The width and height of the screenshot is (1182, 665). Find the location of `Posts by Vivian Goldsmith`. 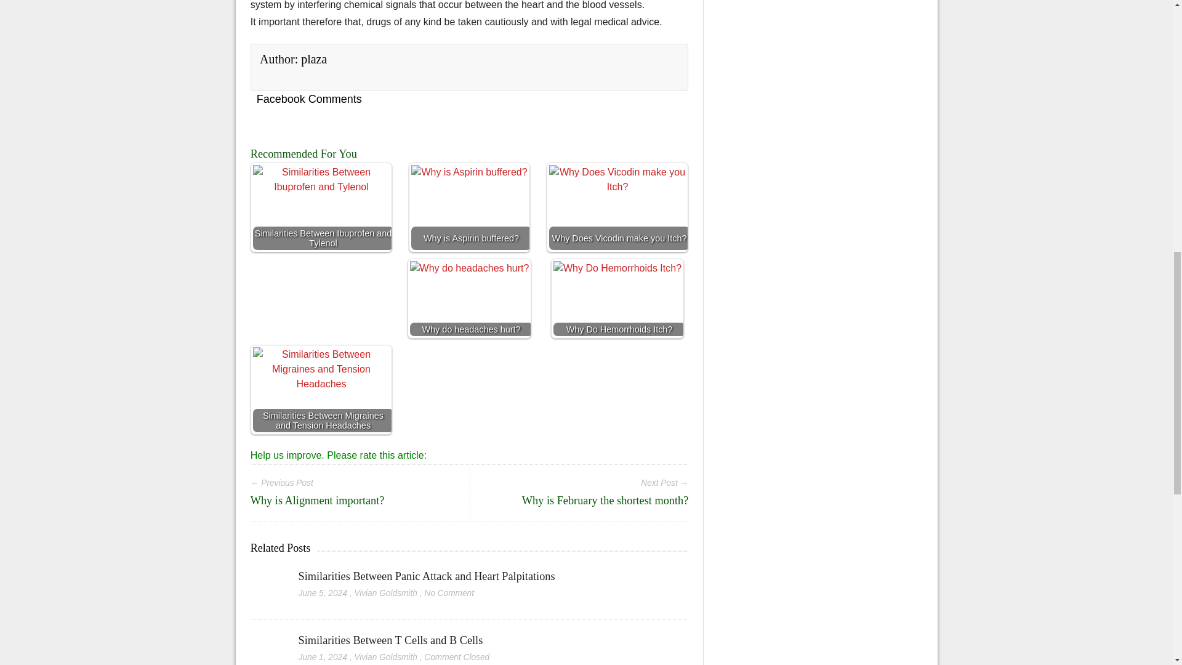

Posts by Vivian Goldsmith is located at coordinates (385, 592).